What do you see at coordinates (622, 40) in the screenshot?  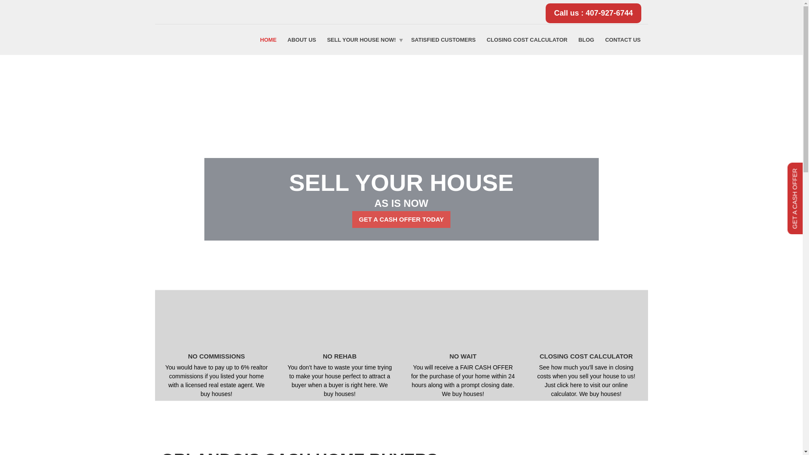 I see `Contact Us` at bounding box center [622, 40].